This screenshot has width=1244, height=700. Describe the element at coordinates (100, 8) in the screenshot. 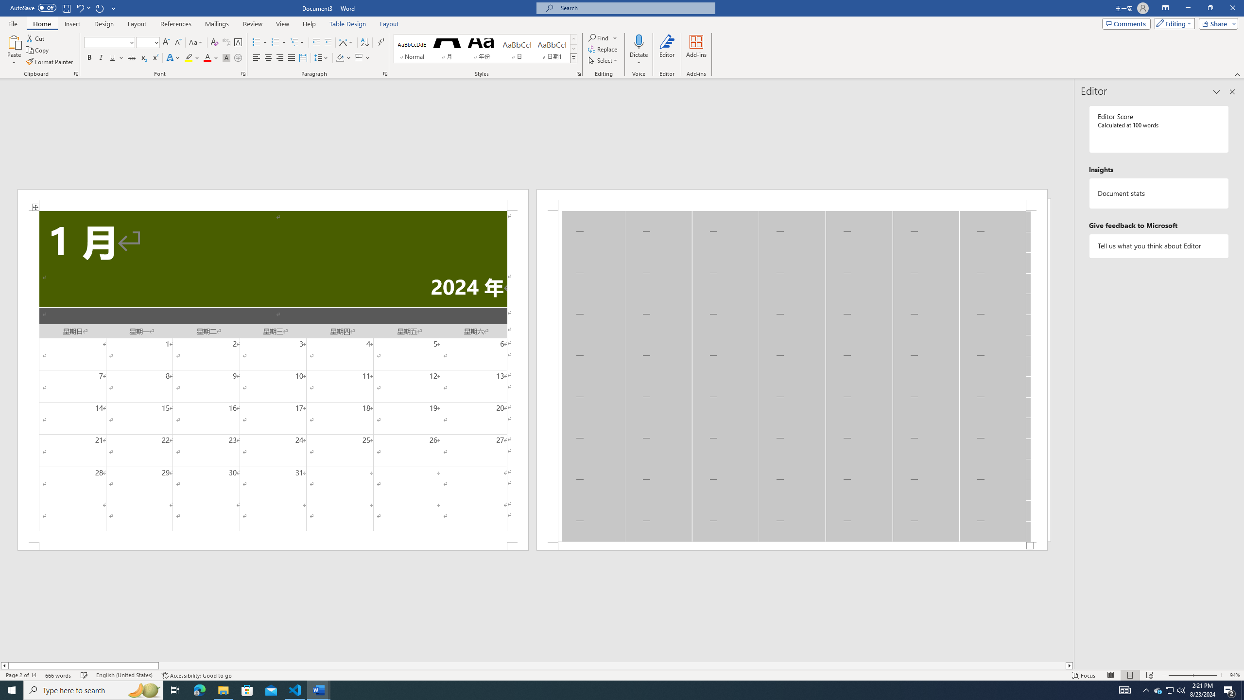

I see `Repeat Doc Close` at that location.